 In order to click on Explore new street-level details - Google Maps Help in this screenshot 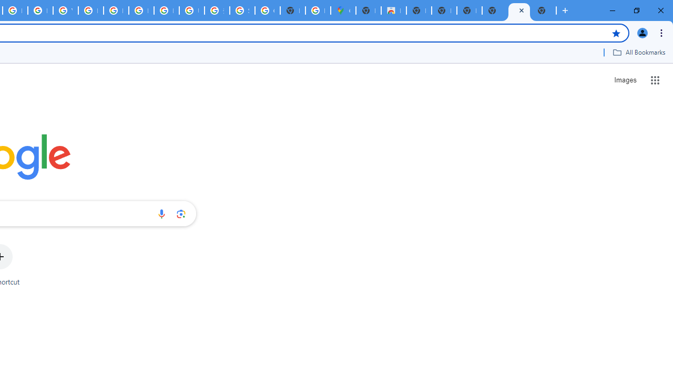, I will do `click(318, 10)`.